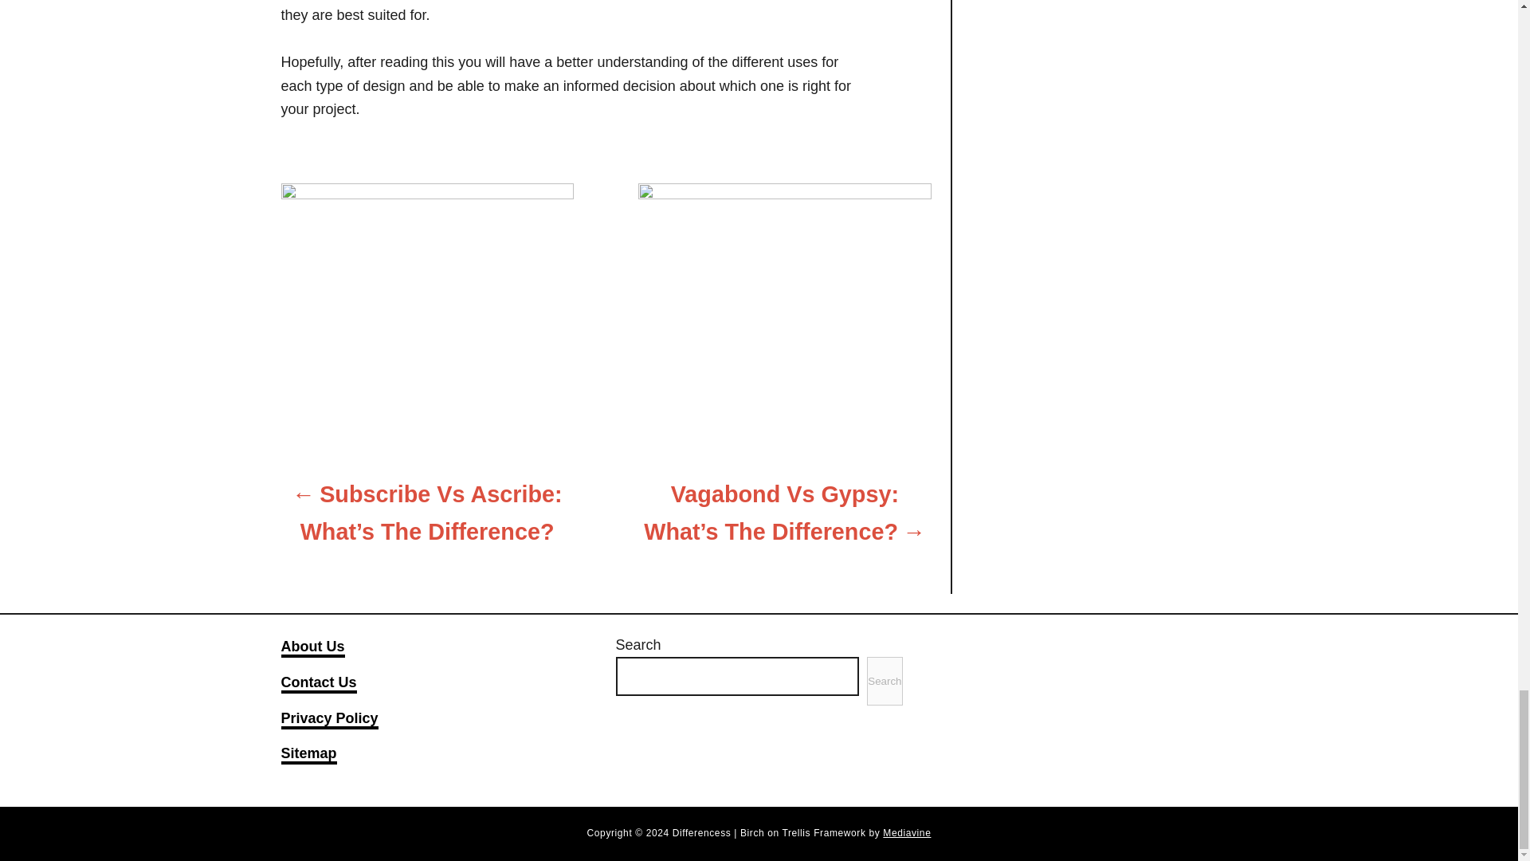 The height and width of the screenshot is (861, 1530). Describe the element at coordinates (308, 755) in the screenshot. I see `Sitemap` at that location.